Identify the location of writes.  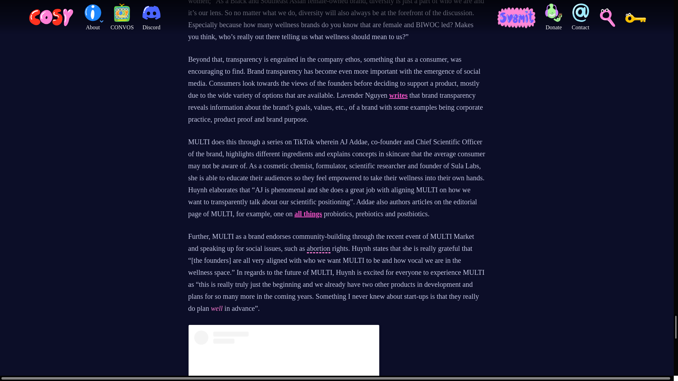
(398, 95).